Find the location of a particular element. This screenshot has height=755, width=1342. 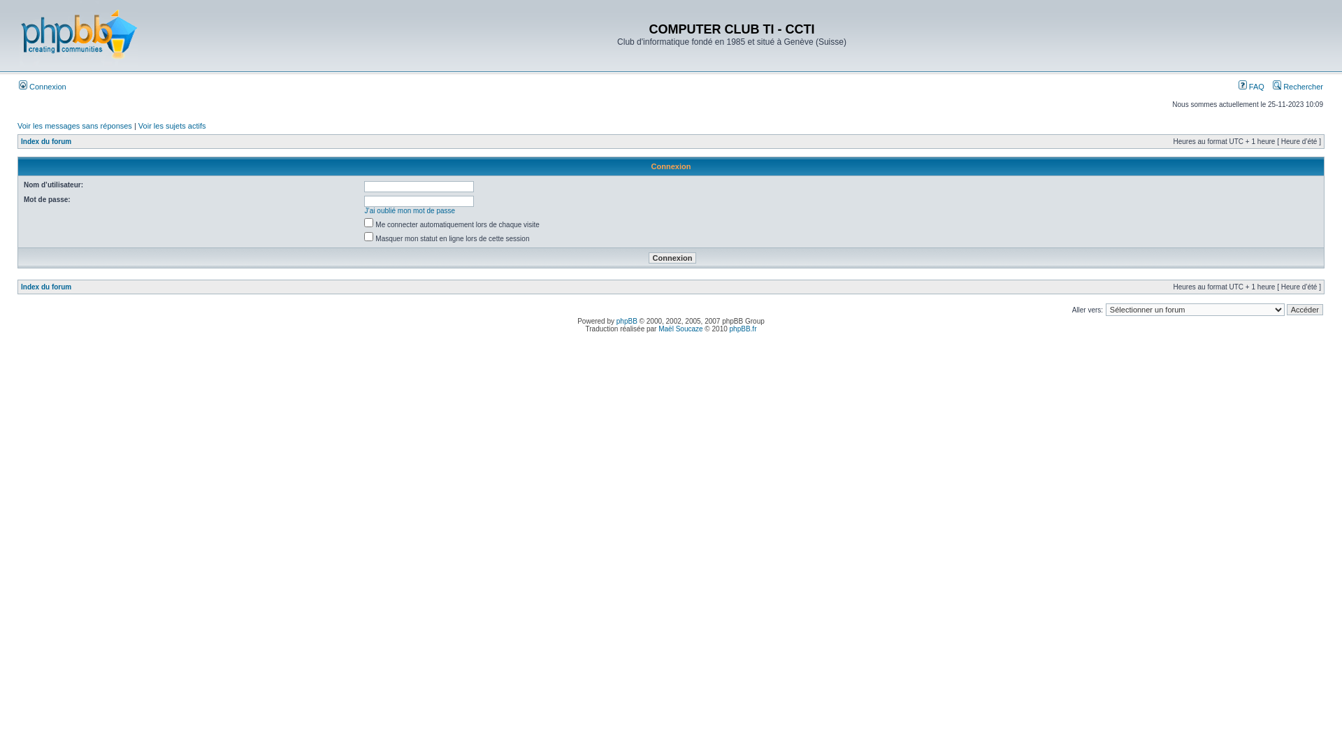

Connexion is located at coordinates (43, 87).